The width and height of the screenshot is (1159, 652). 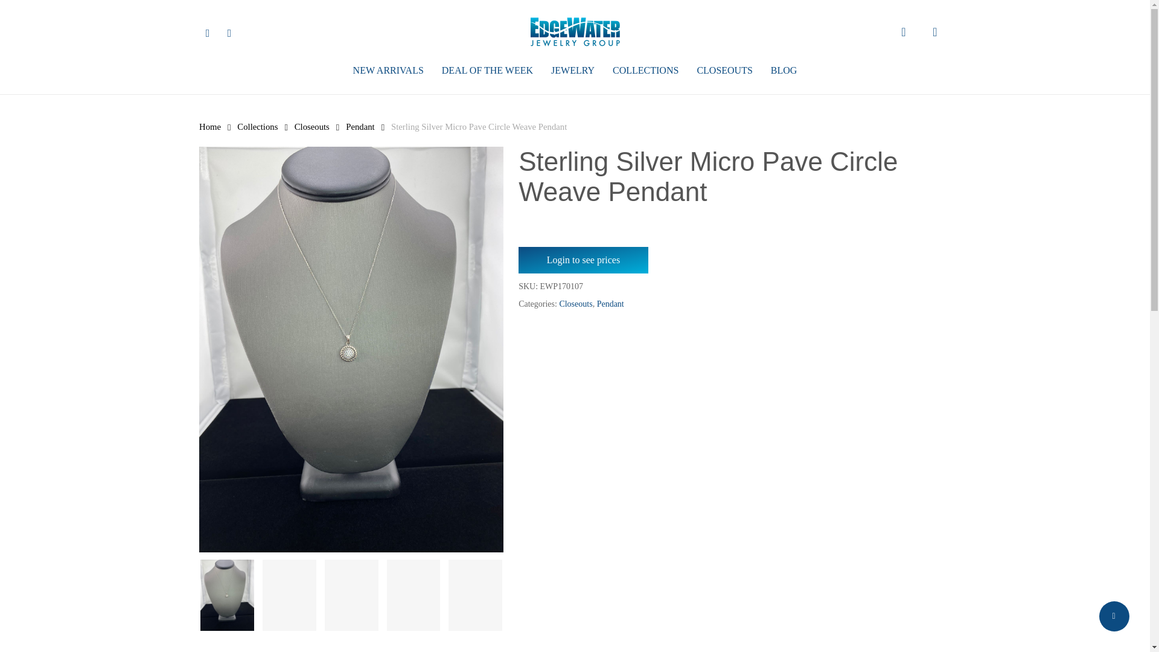 What do you see at coordinates (311, 127) in the screenshot?
I see `Closeouts` at bounding box center [311, 127].